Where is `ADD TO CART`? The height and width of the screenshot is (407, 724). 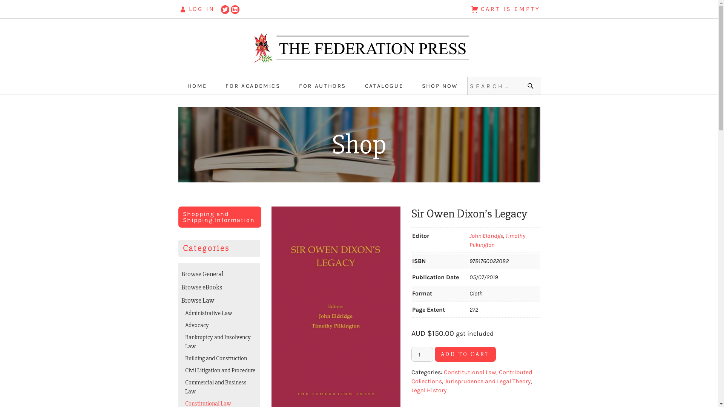 ADD TO CART is located at coordinates (465, 354).